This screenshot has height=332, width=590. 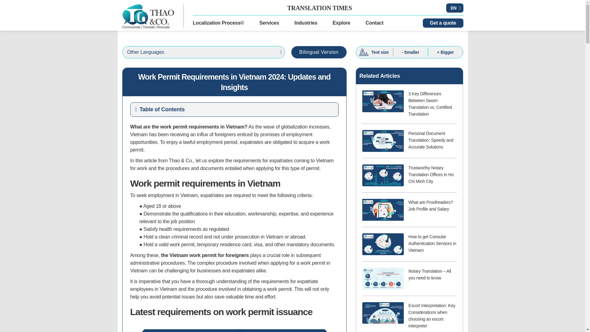 What do you see at coordinates (375, 23) in the screenshot?
I see `Contact` at bounding box center [375, 23].